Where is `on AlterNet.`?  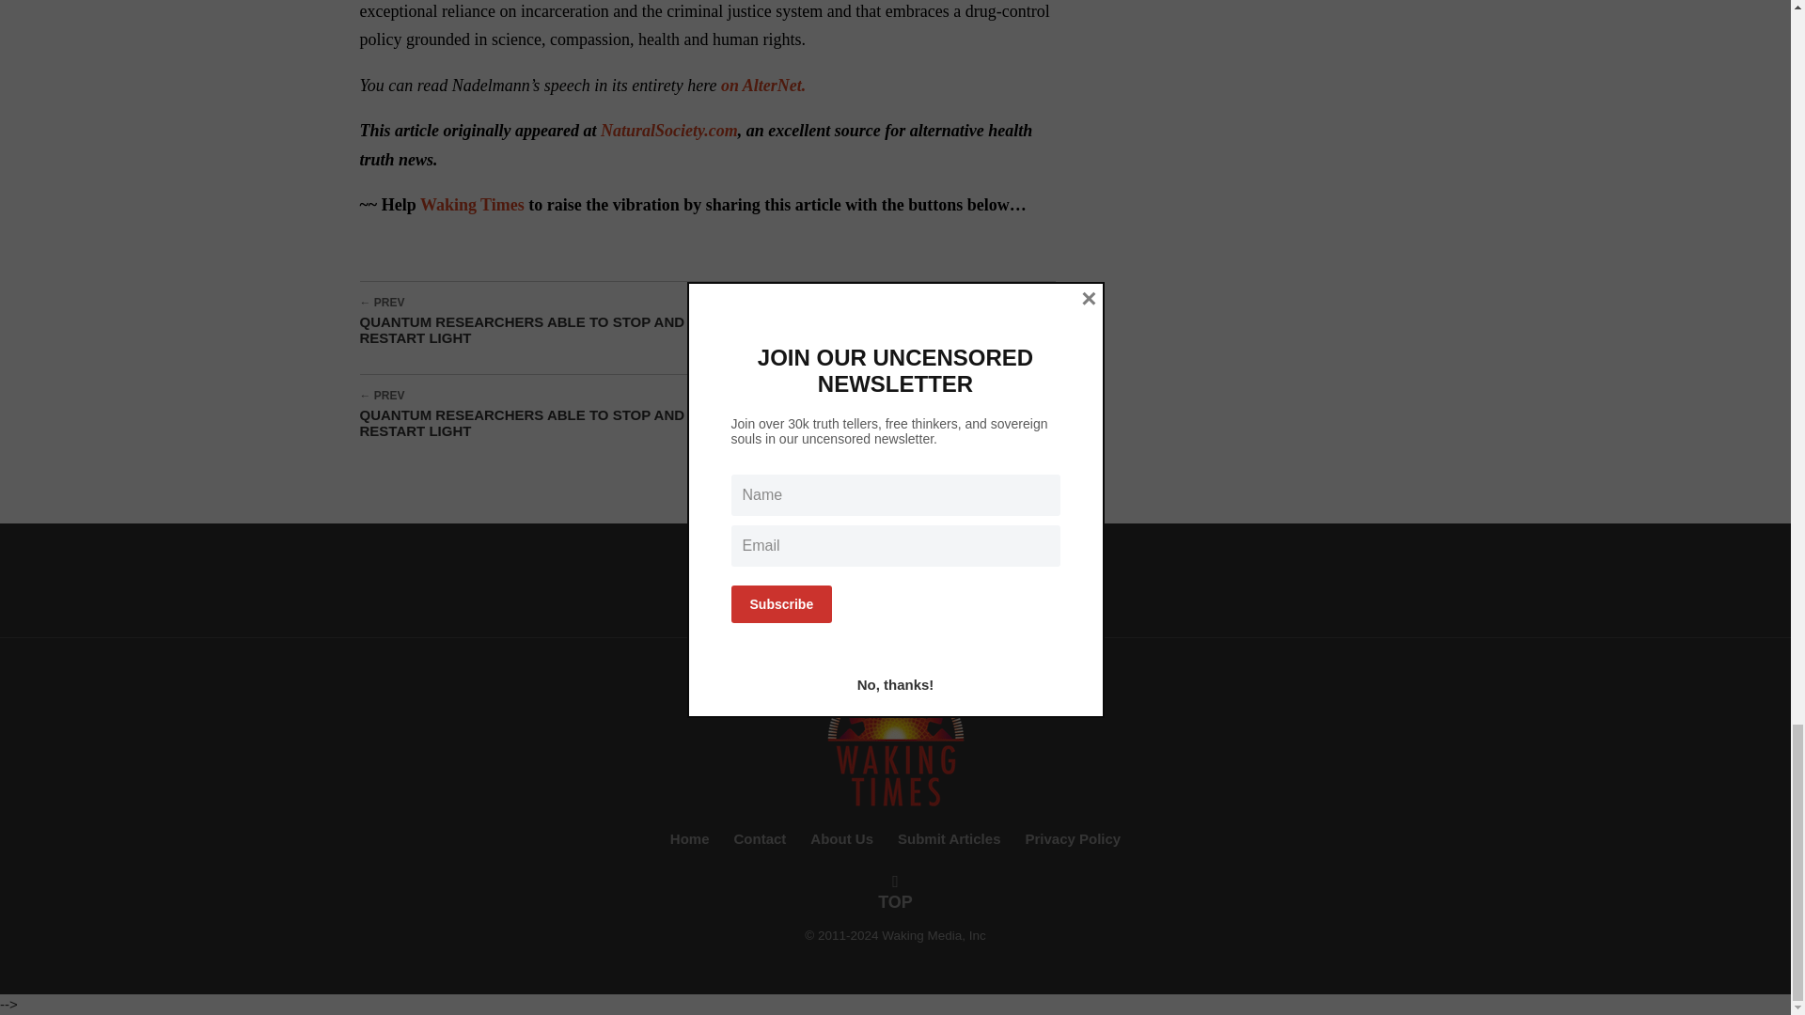 on AlterNet. is located at coordinates (762, 86).